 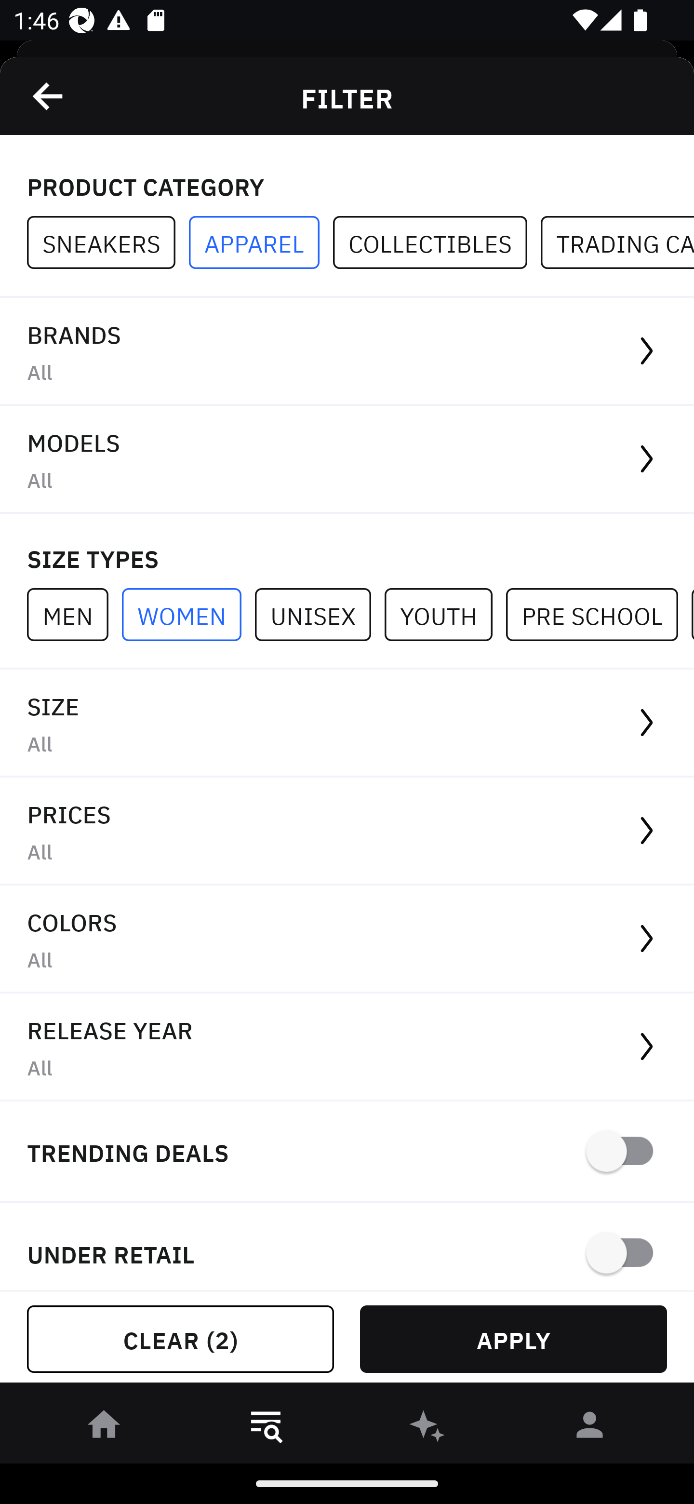 I want to click on 󰋜, so click(x=104, y=1428).